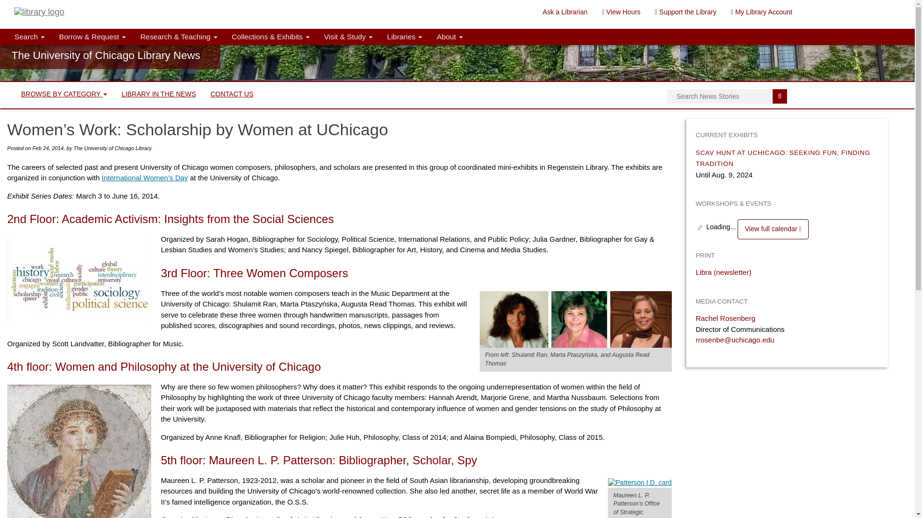 The width and height of the screenshot is (922, 518). What do you see at coordinates (727, 96) in the screenshot?
I see `search news` at bounding box center [727, 96].